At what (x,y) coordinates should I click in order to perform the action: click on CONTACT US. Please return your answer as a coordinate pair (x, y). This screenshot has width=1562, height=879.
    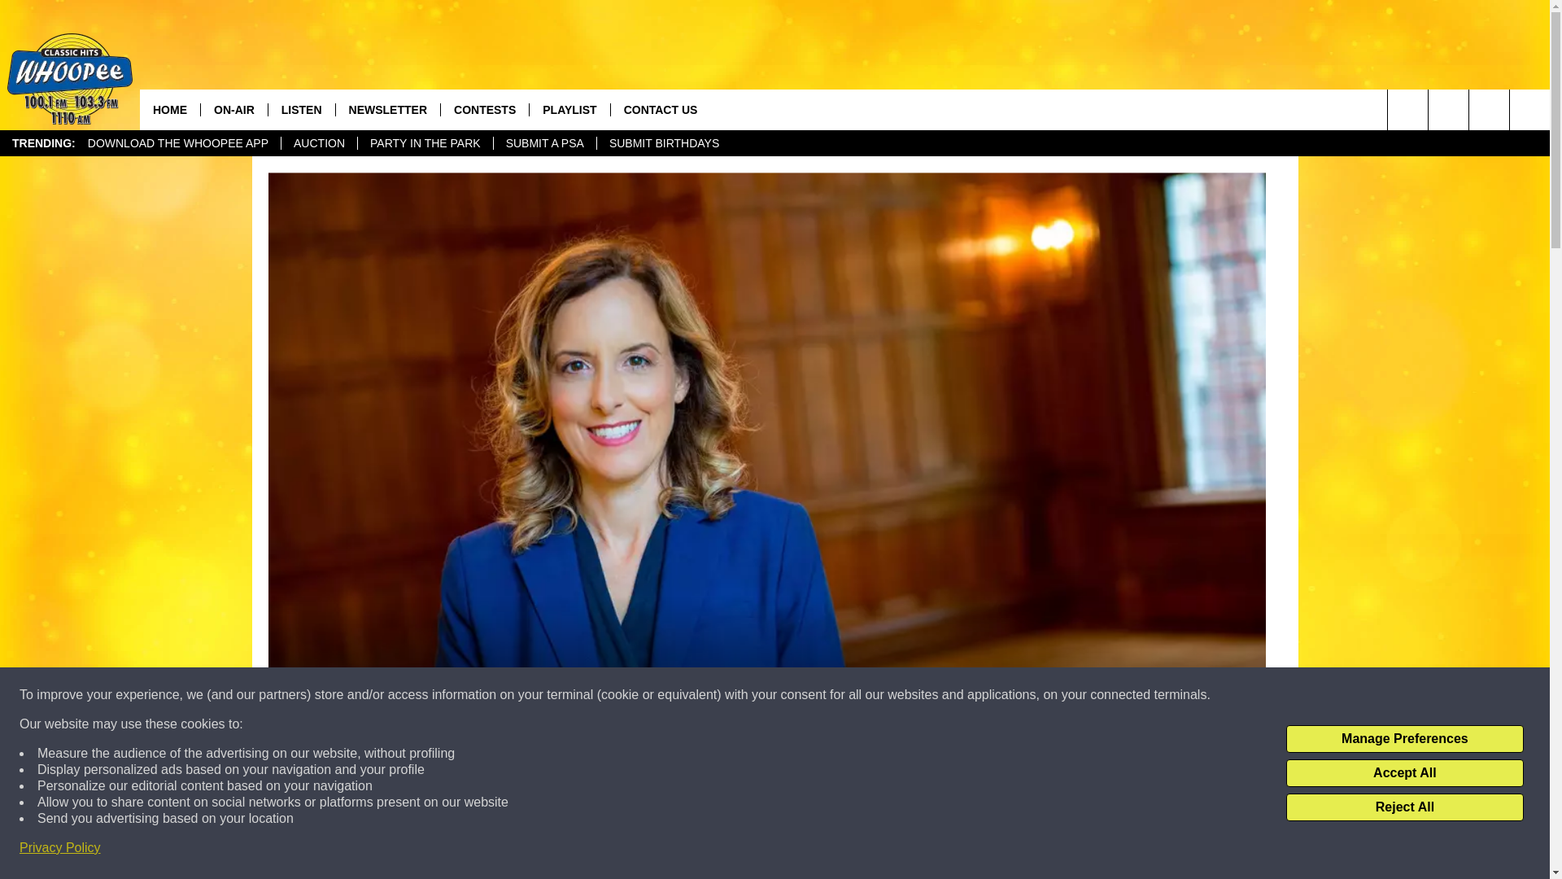
    Looking at the image, I should click on (661, 109).